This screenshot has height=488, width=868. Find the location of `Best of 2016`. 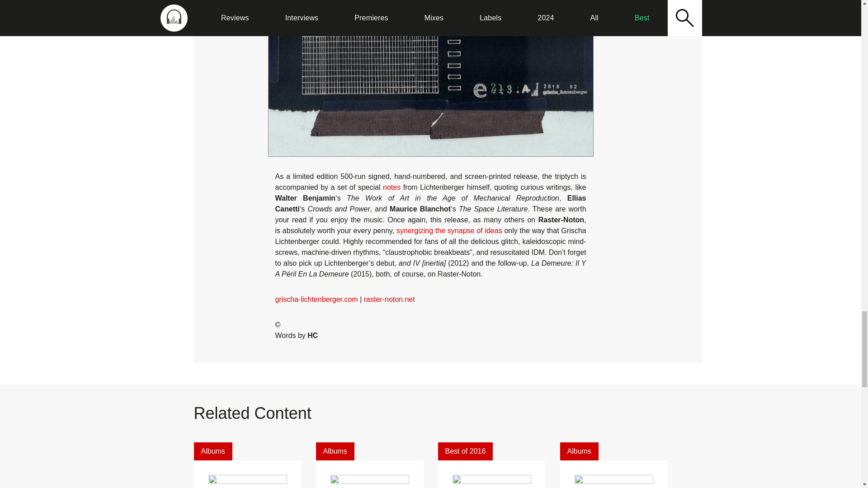

Best of 2016 is located at coordinates (465, 451).